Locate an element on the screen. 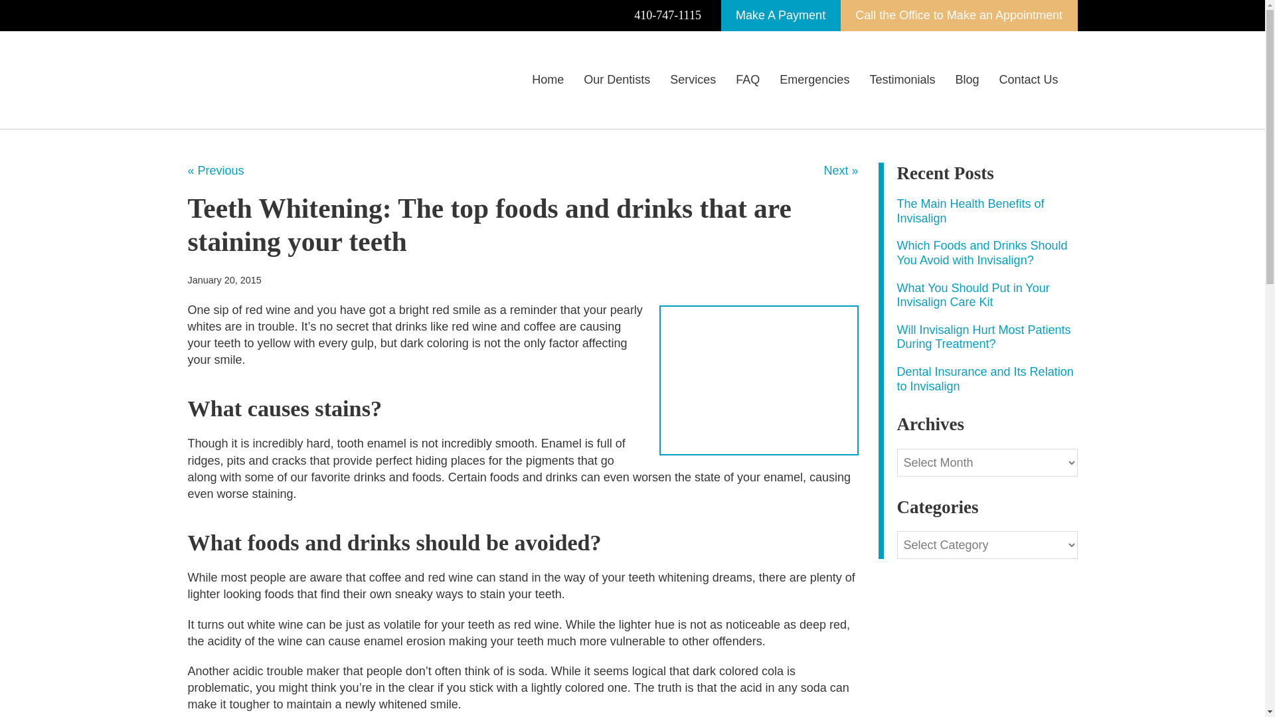 The image size is (1275, 717). Which Foods and Drinks Should You Avoid with Invisalign? is located at coordinates (981, 252).